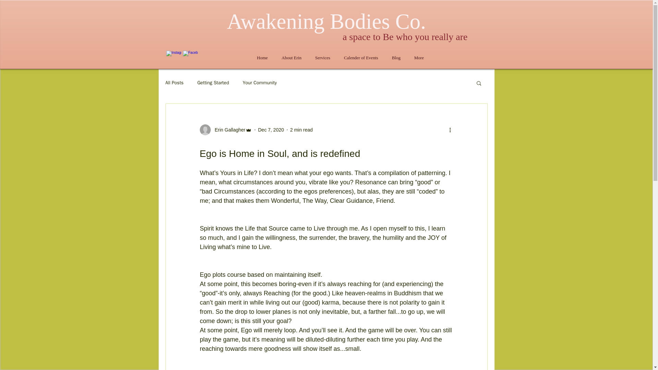 This screenshot has height=370, width=658. Describe the element at coordinates (213, 83) in the screenshot. I see `Getting Started` at that location.